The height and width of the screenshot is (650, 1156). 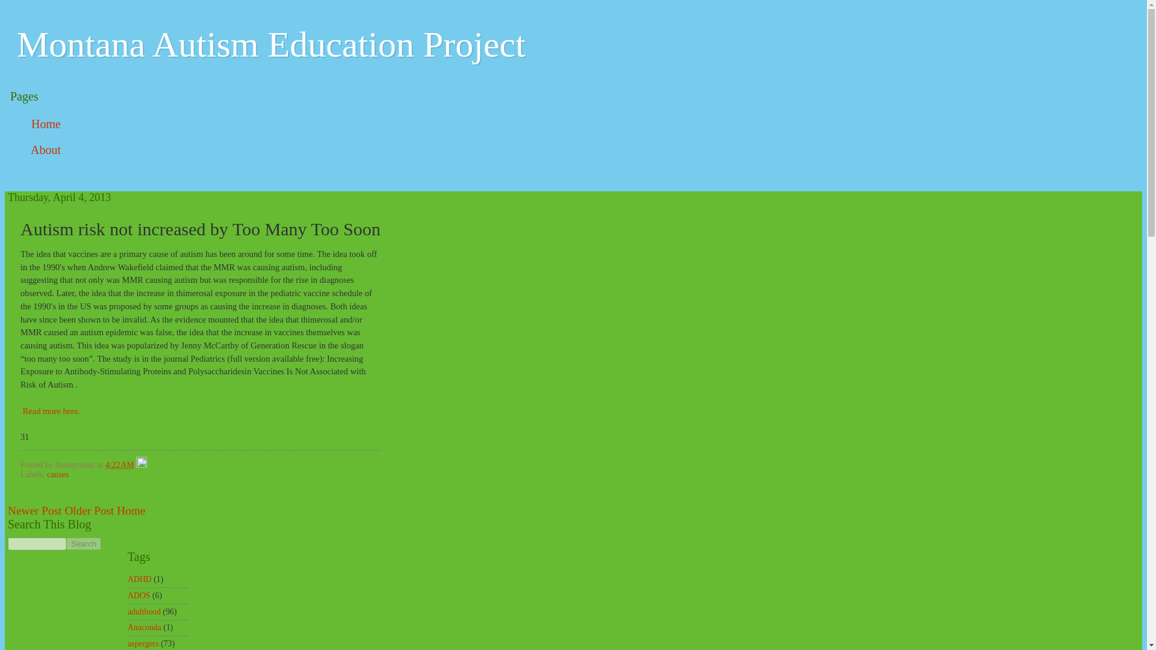 What do you see at coordinates (46, 124) in the screenshot?
I see `Home` at bounding box center [46, 124].